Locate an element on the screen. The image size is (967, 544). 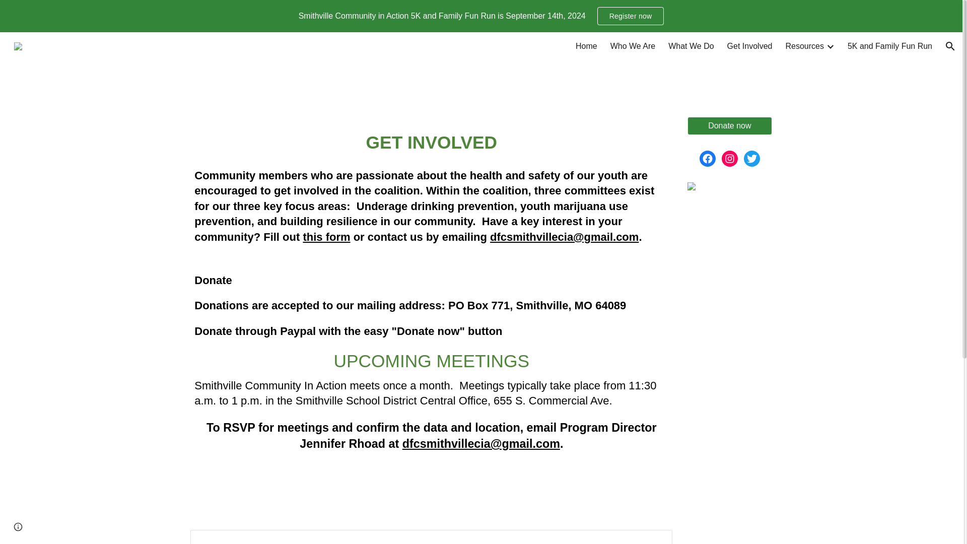
Who We Are is located at coordinates (633, 46).